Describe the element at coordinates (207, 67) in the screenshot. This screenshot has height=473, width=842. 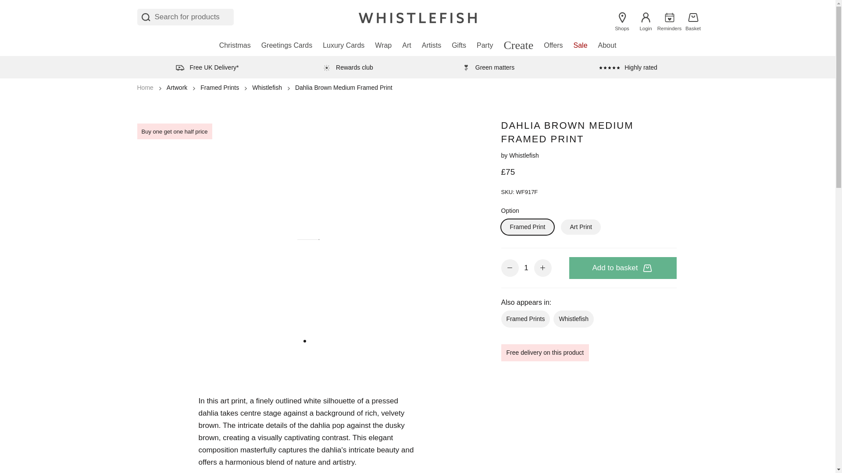
I see `Delivery information` at that location.